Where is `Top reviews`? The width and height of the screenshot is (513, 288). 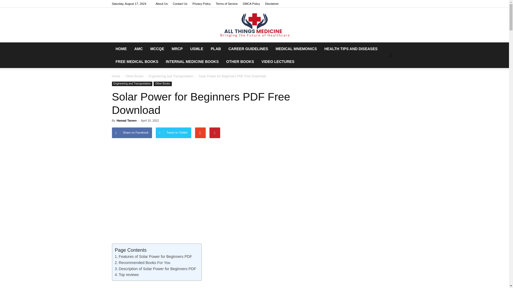 Top reviews is located at coordinates (127, 275).